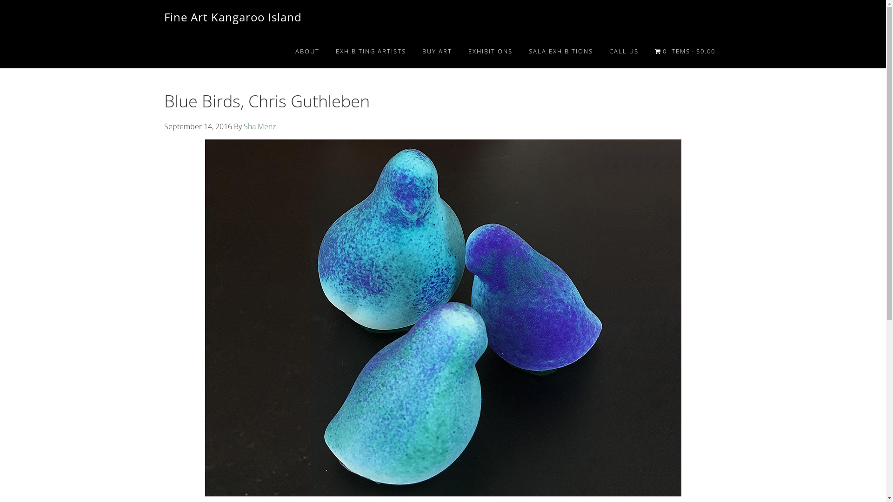  What do you see at coordinates (437, 51) in the screenshot?
I see `BUY ART` at bounding box center [437, 51].